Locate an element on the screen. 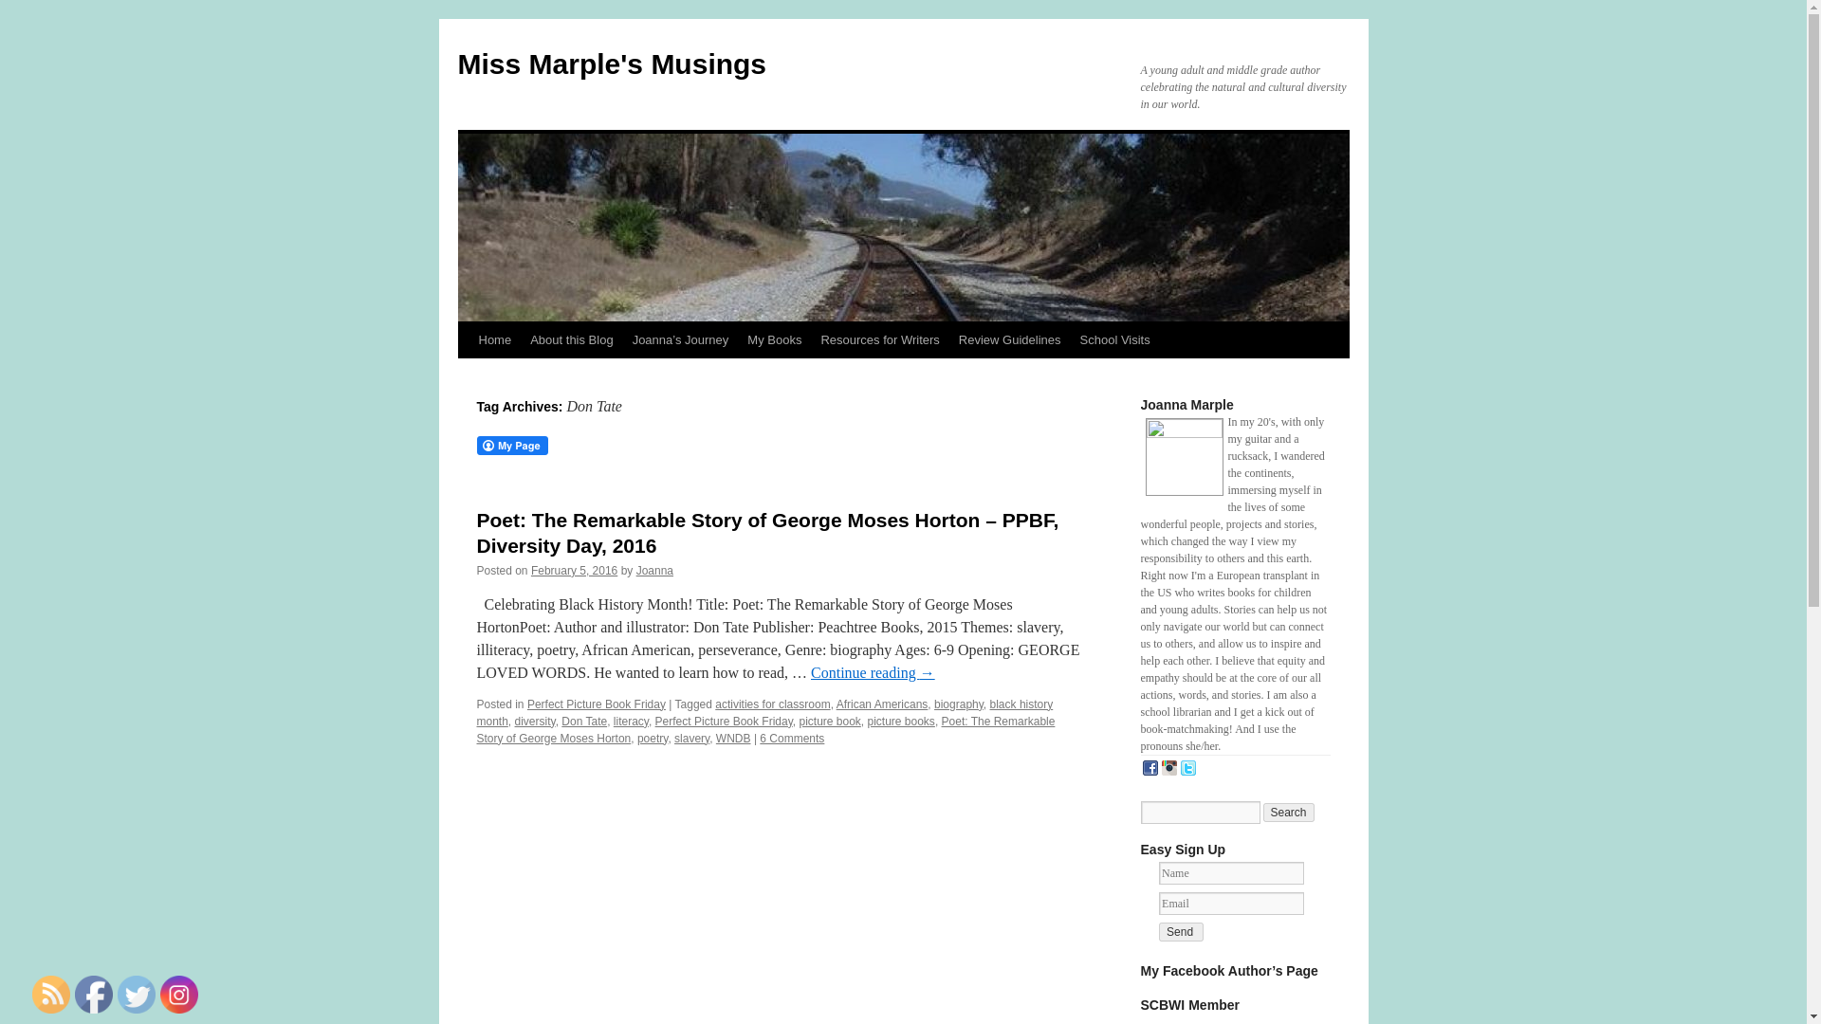 This screenshot has height=1024, width=1821. Miss Marple's Musings is located at coordinates (611, 64).